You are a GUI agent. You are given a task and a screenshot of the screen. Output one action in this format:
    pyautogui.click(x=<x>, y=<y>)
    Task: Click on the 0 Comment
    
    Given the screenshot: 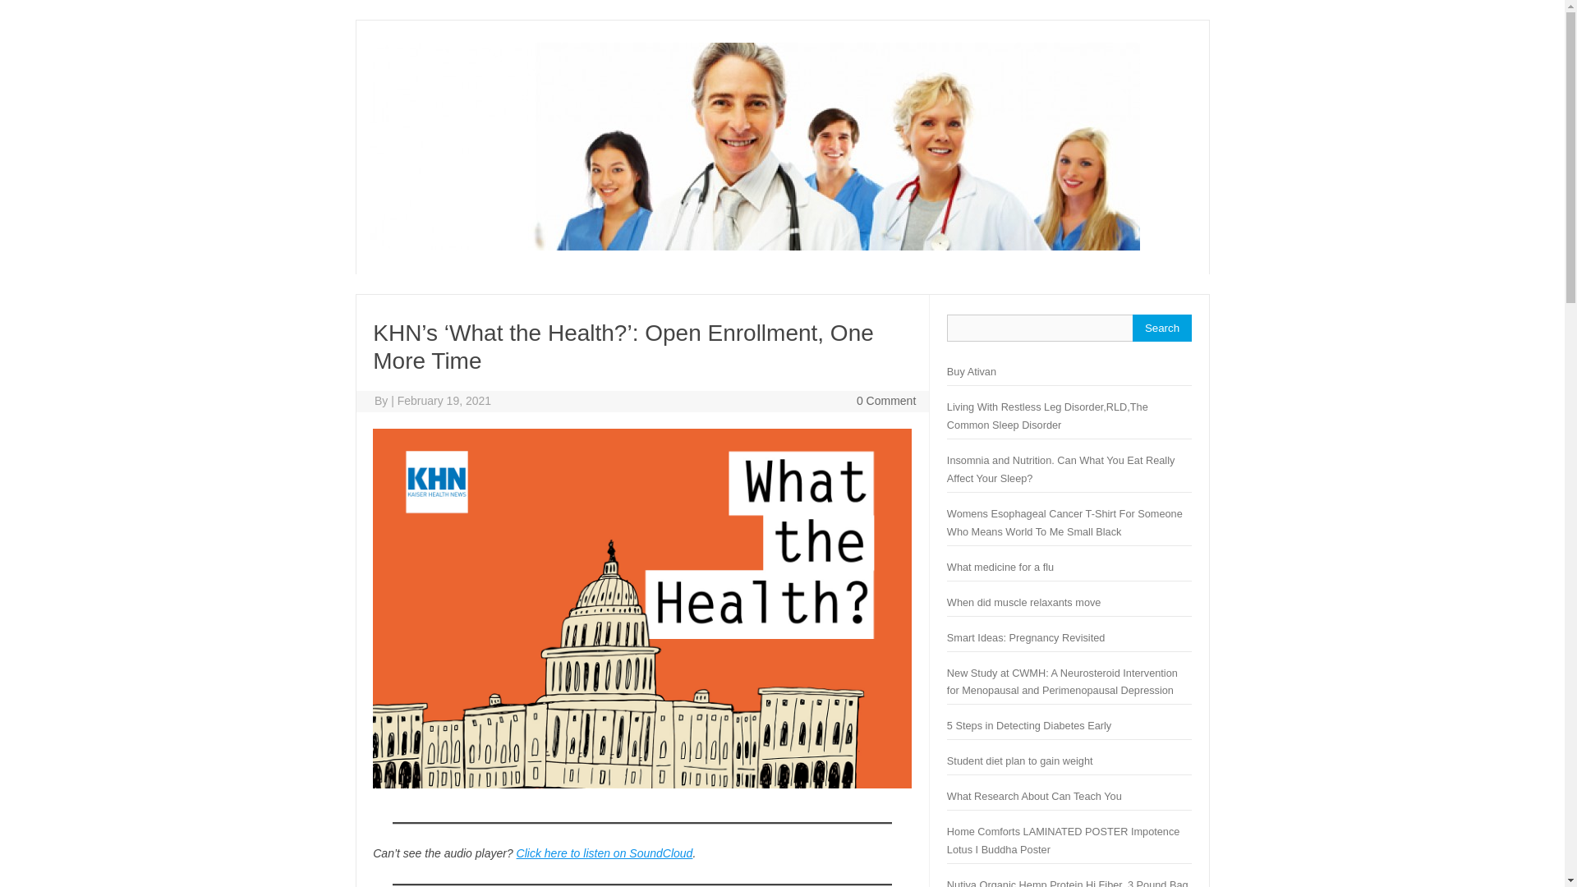 What is the action you would take?
    pyautogui.click(x=885, y=400)
    